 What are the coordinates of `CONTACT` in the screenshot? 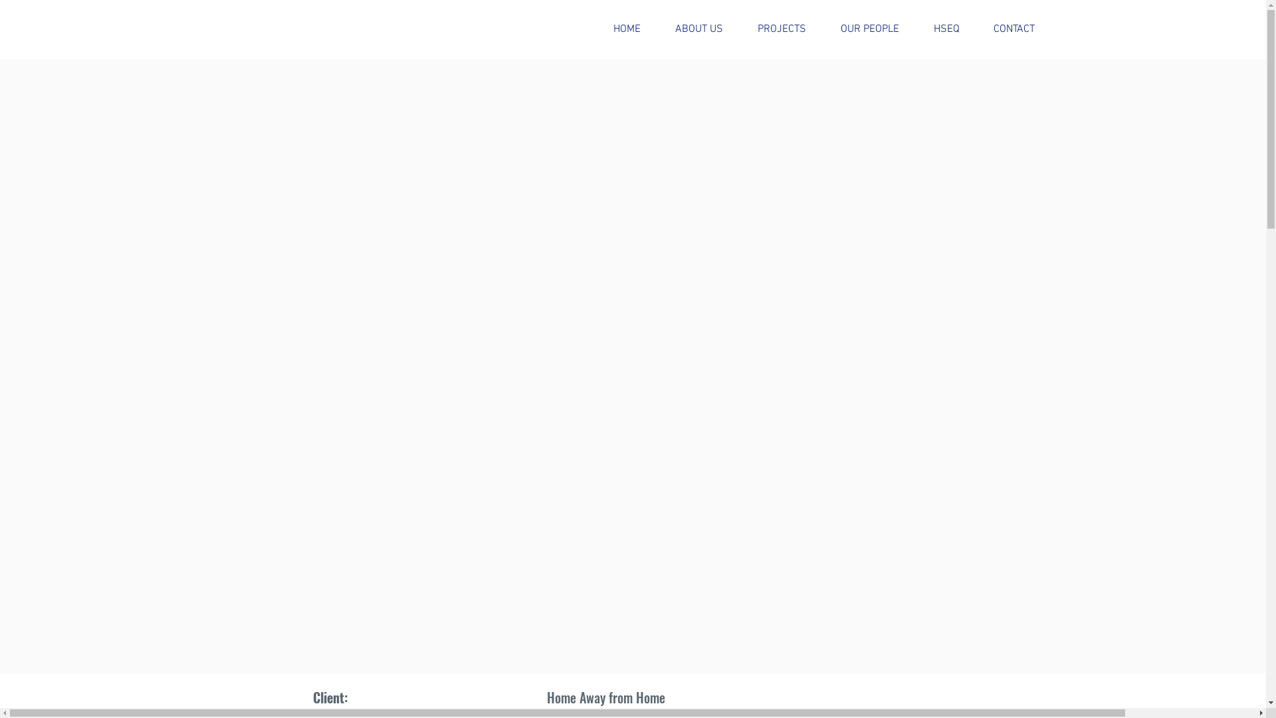 It's located at (1014, 29).